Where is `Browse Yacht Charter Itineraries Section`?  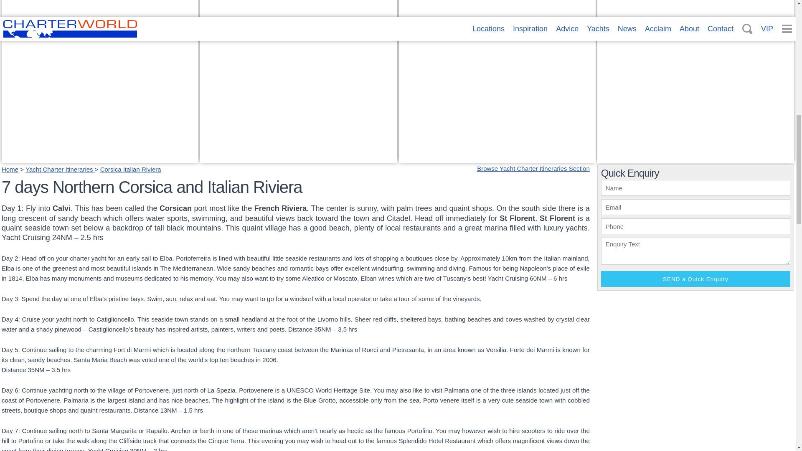 Browse Yacht Charter Itineraries Section is located at coordinates (533, 169).